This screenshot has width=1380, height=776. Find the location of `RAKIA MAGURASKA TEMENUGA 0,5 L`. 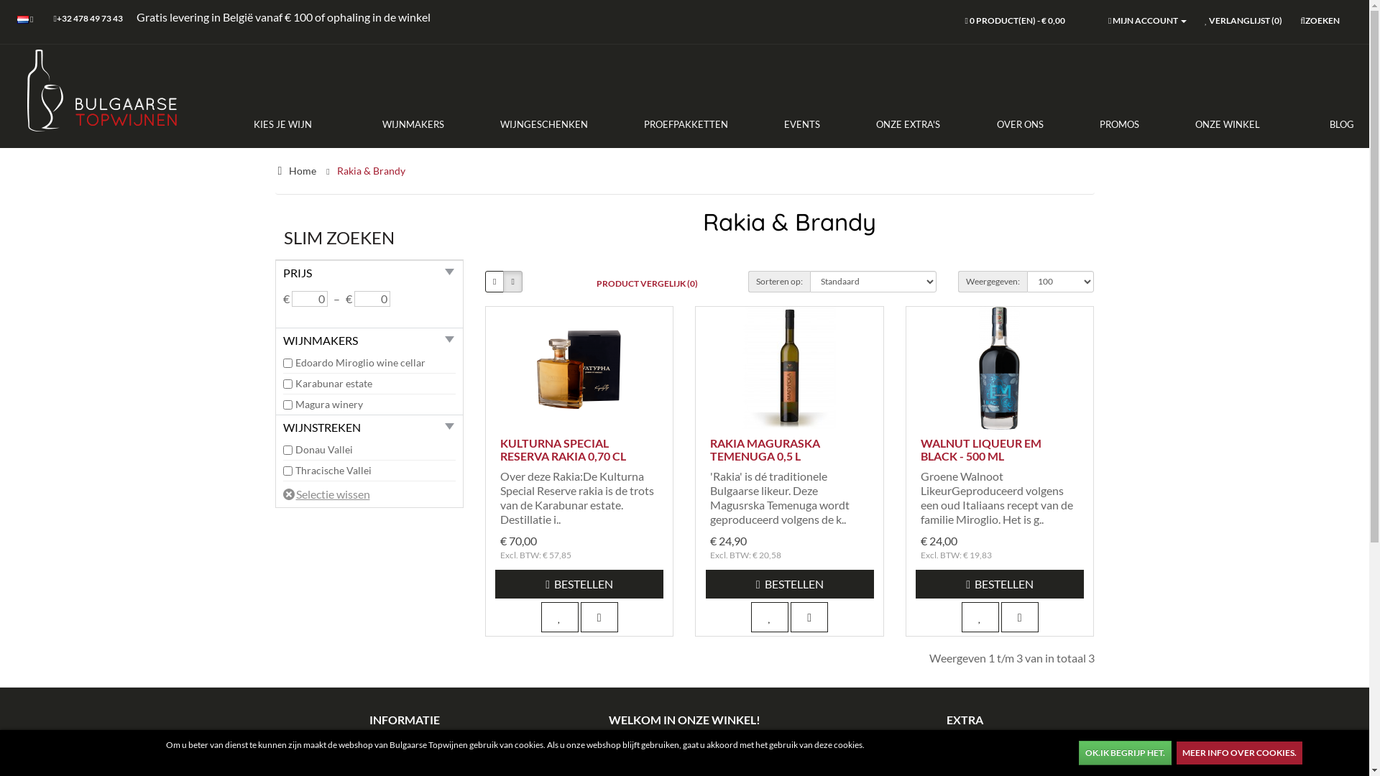

RAKIA MAGURASKA TEMENUGA 0,5 L is located at coordinates (765, 450).